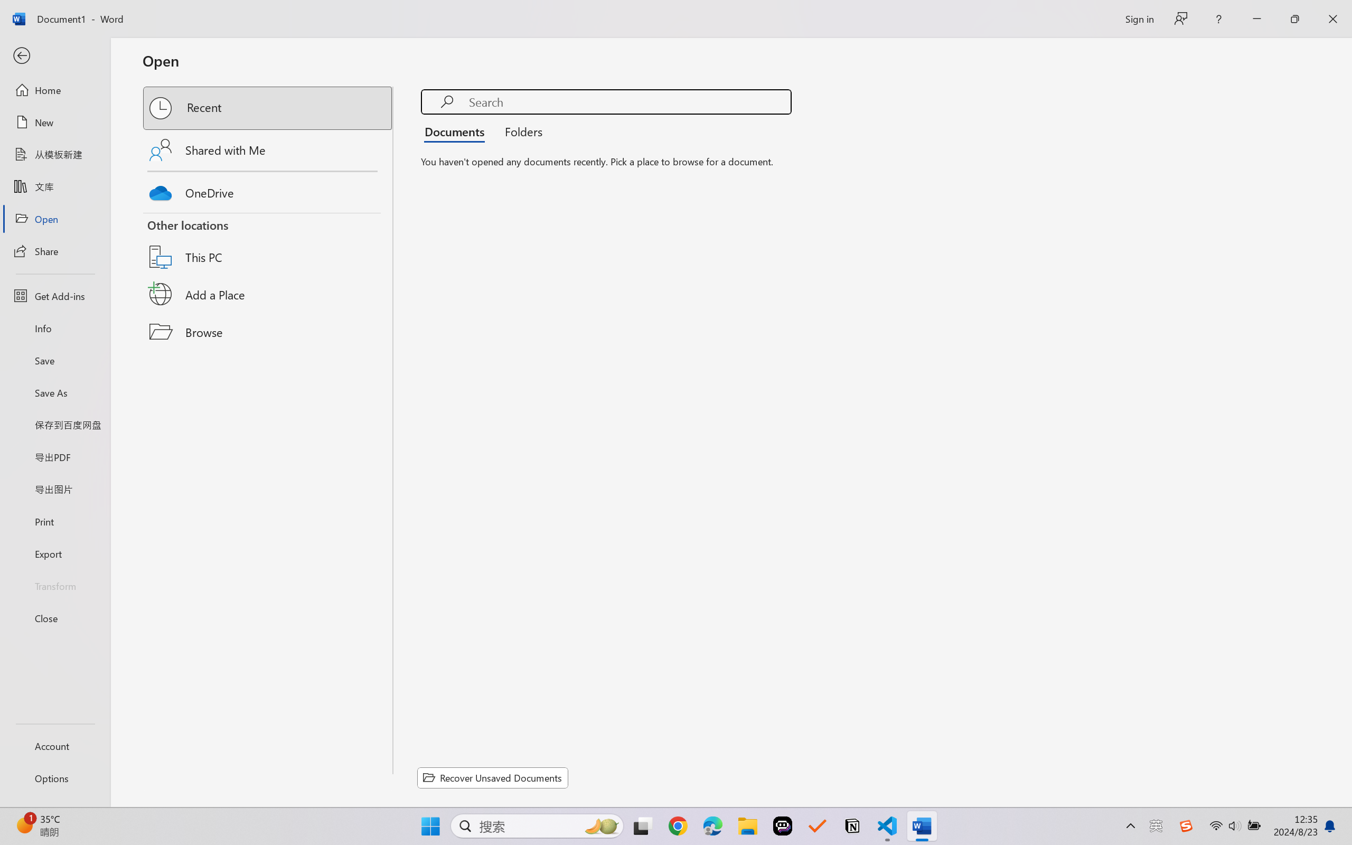 This screenshot has width=1352, height=845. What do you see at coordinates (55, 328) in the screenshot?
I see `Info` at bounding box center [55, 328].